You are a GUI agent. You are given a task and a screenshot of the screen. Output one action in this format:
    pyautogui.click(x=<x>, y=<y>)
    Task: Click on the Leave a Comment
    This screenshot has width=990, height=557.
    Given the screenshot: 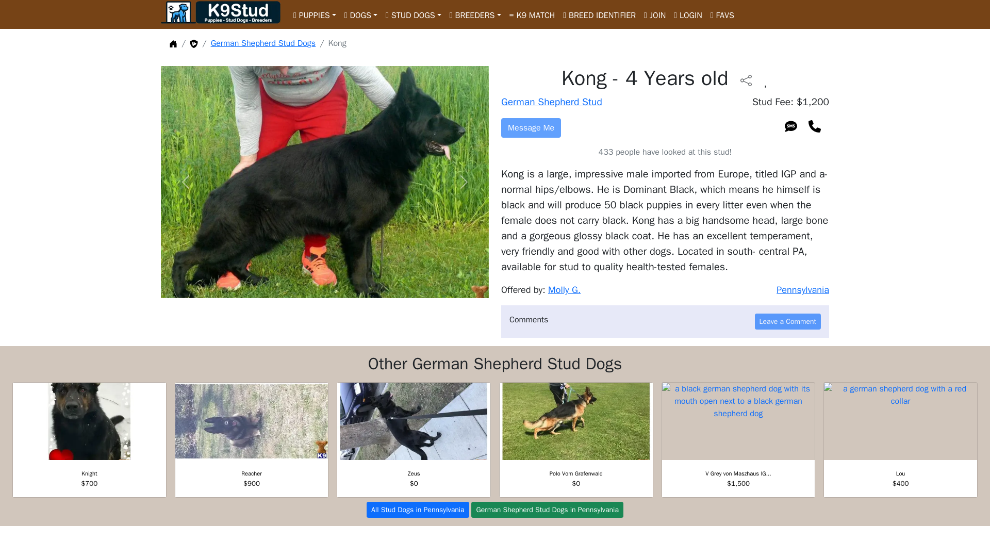 What is the action you would take?
    pyautogui.click(x=787, y=322)
    